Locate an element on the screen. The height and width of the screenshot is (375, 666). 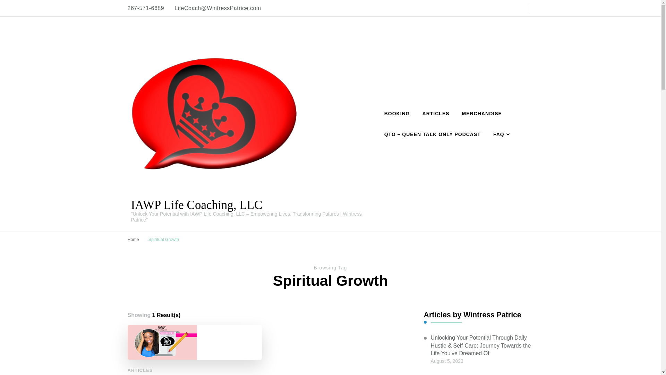
Home is located at coordinates (133, 239).